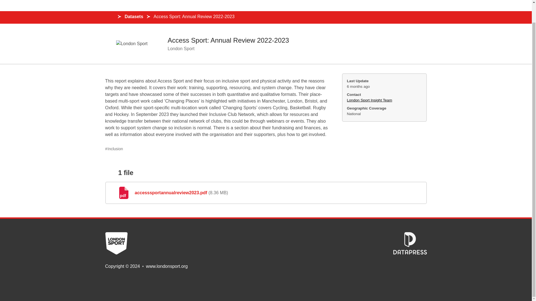  I want to click on Datasets, so click(133, 17).